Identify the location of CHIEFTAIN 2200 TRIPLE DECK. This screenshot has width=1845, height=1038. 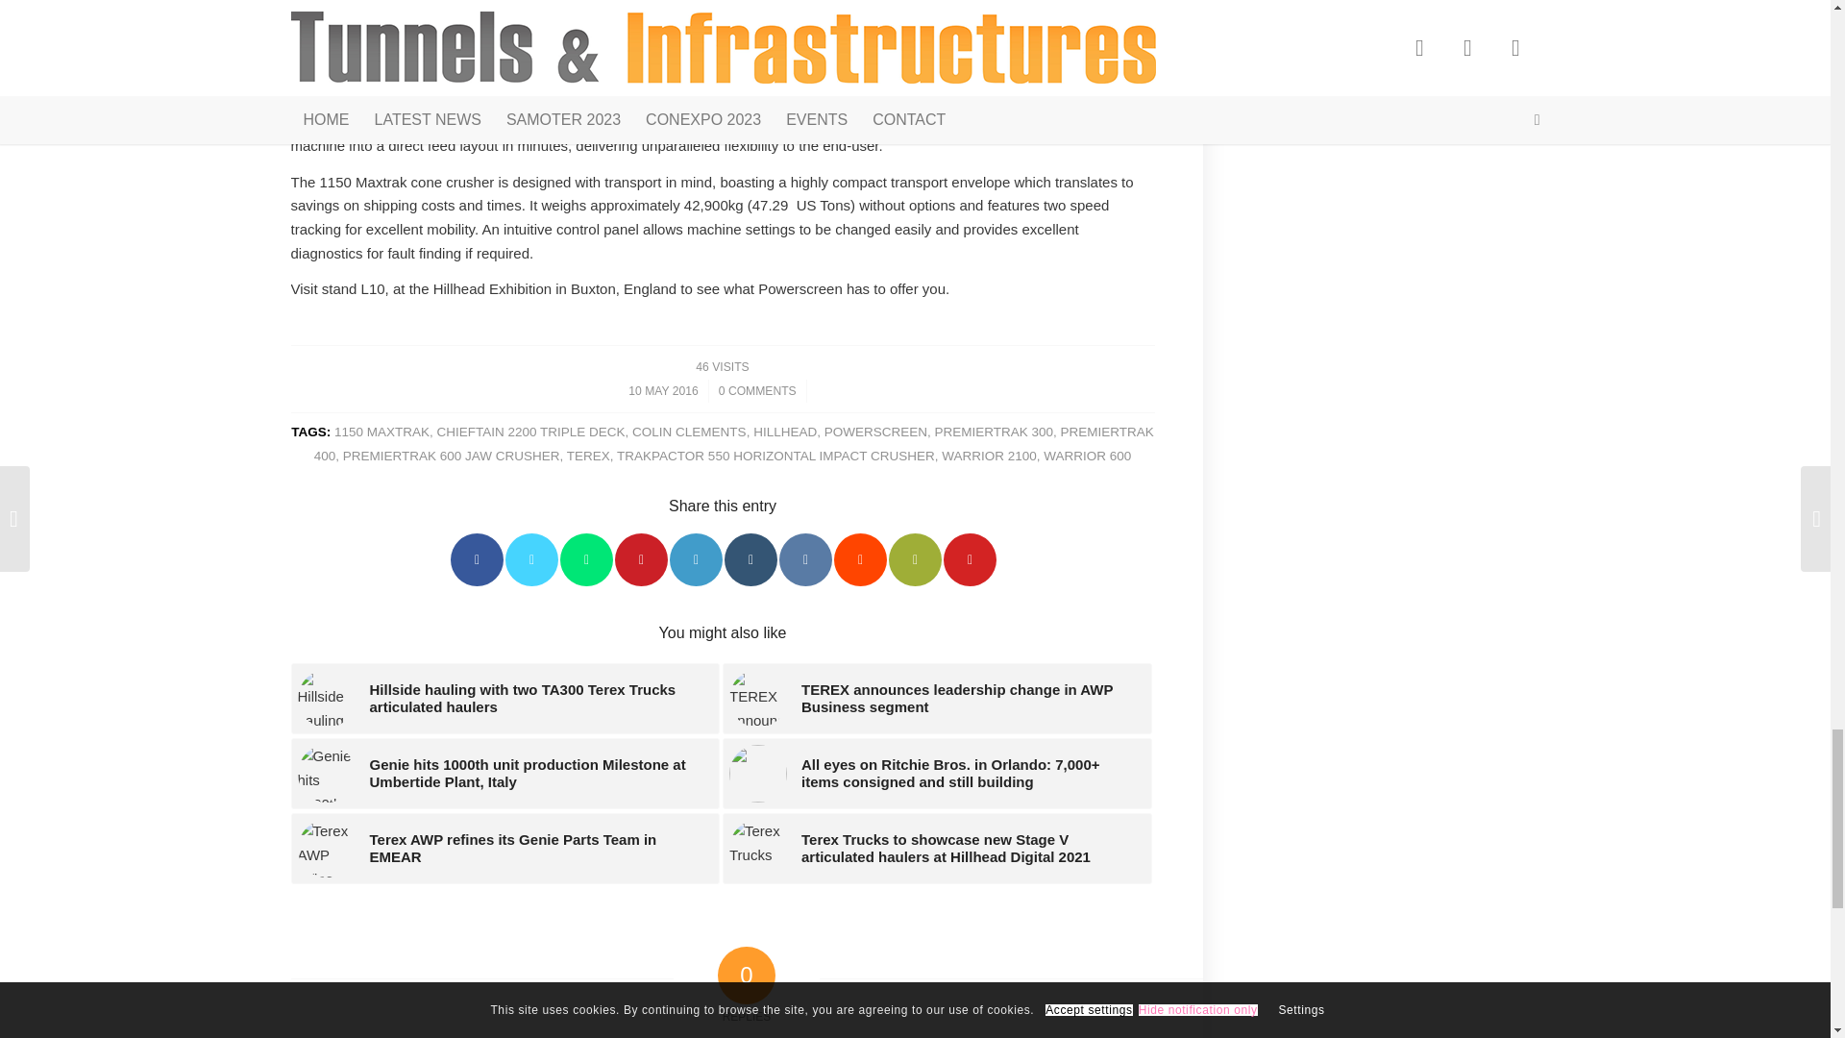
(530, 431).